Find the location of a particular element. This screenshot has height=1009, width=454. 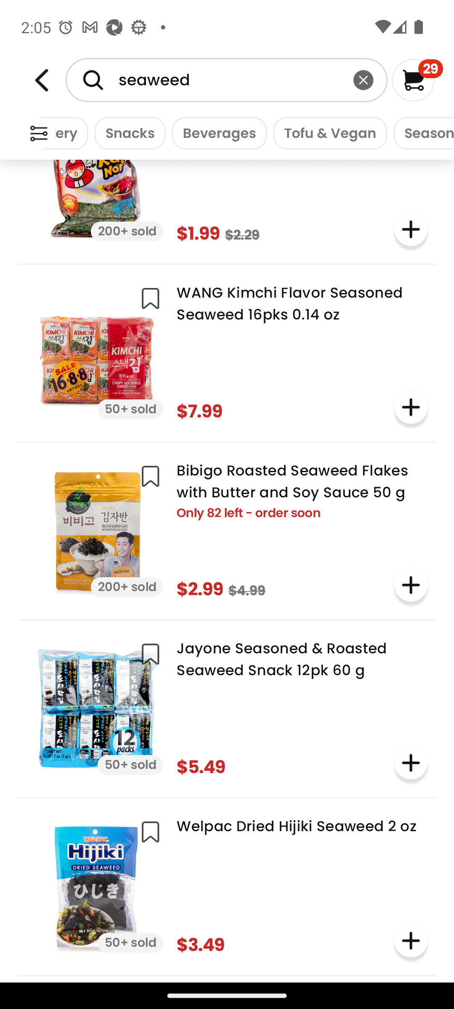

seaweed is located at coordinates (226, 80).